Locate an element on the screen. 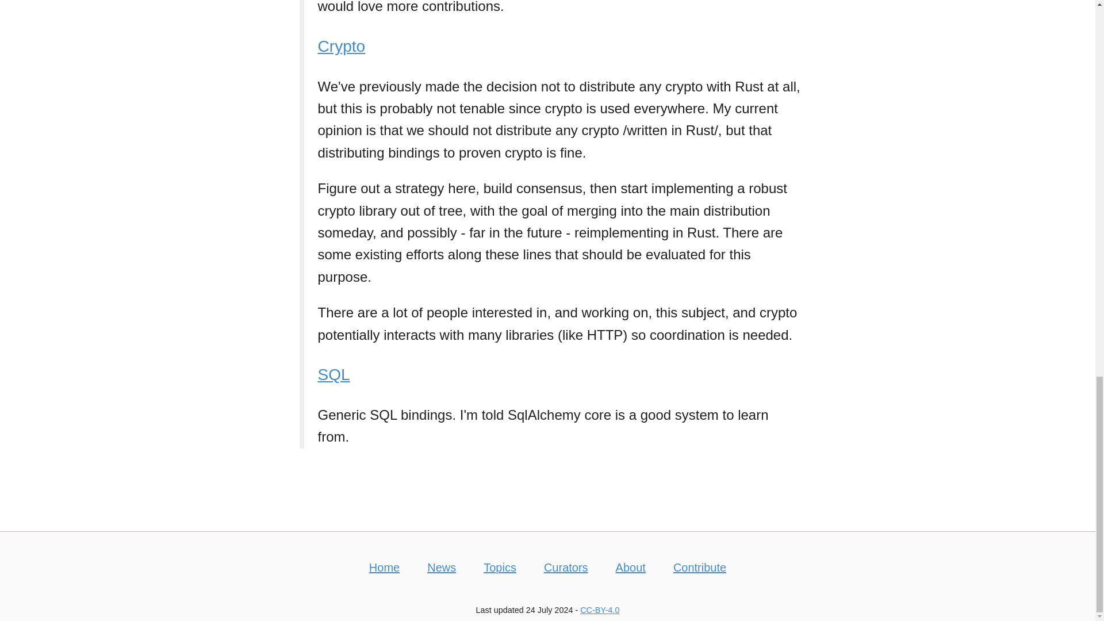  Contribute is located at coordinates (700, 567).